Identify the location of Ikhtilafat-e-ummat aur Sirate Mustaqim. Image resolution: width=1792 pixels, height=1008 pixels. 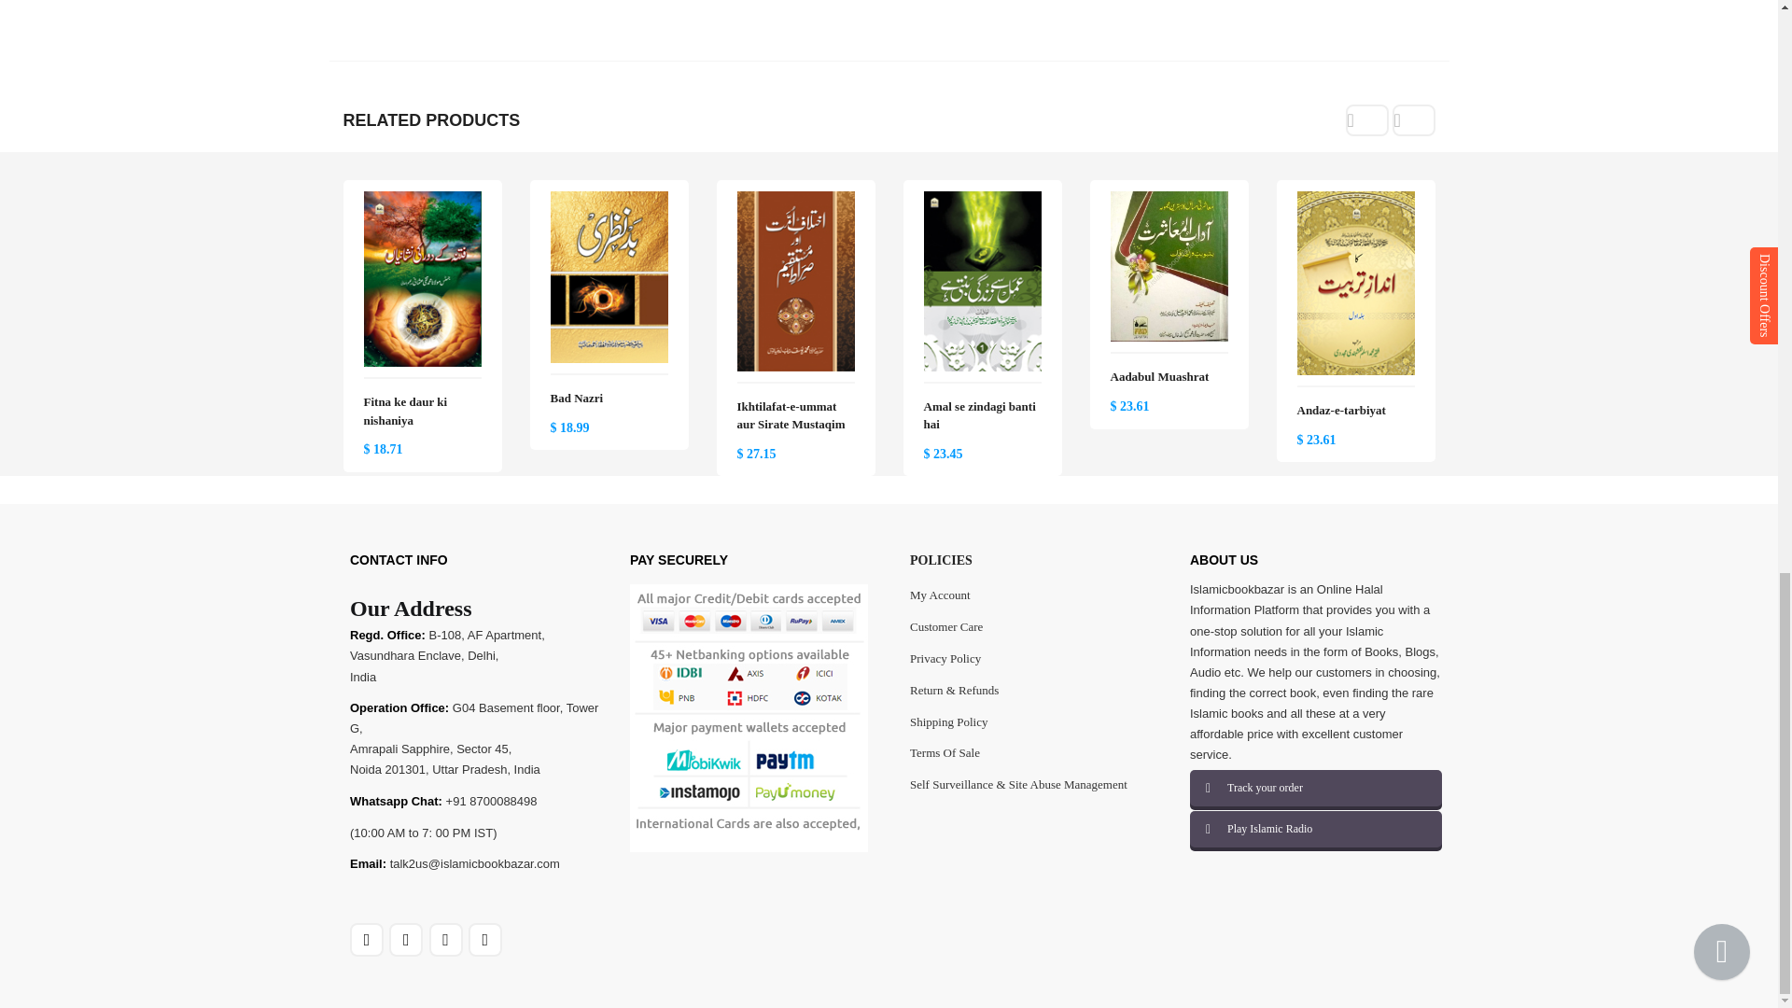
(795, 202).